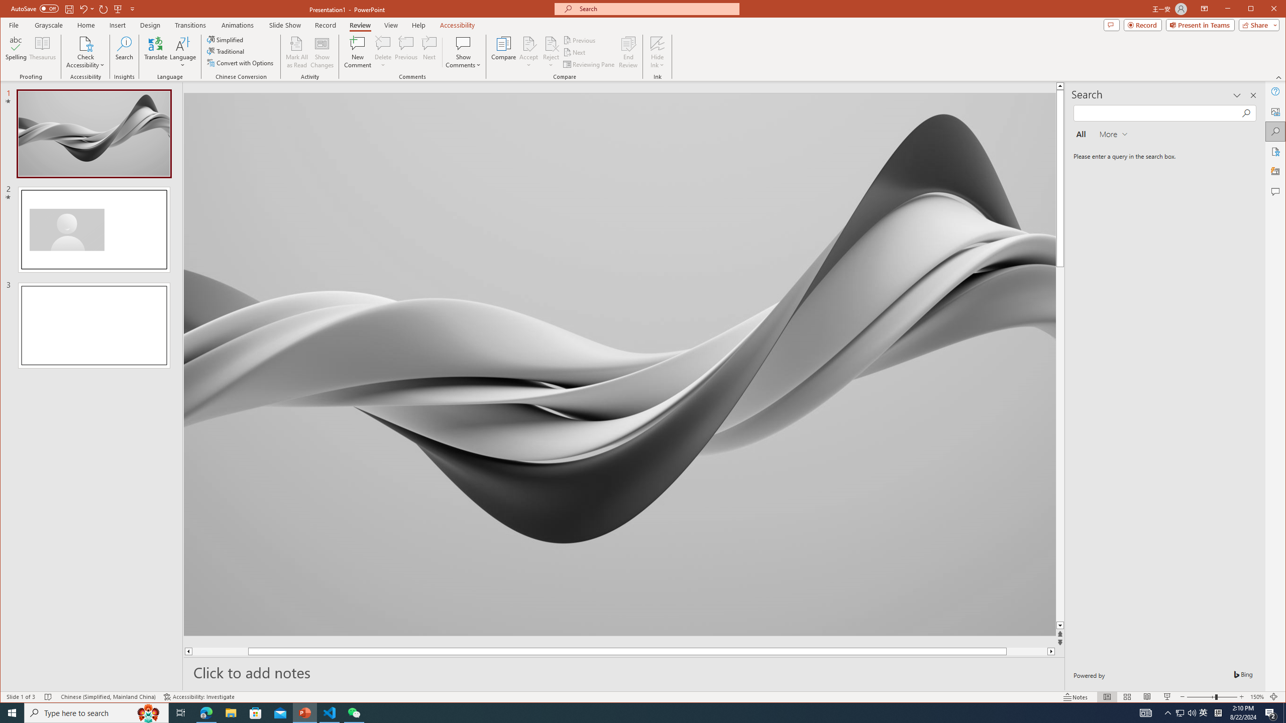 This screenshot has height=723, width=1286. What do you see at coordinates (551, 52) in the screenshot?
I see `Reject` at bounding box center [551, 52].